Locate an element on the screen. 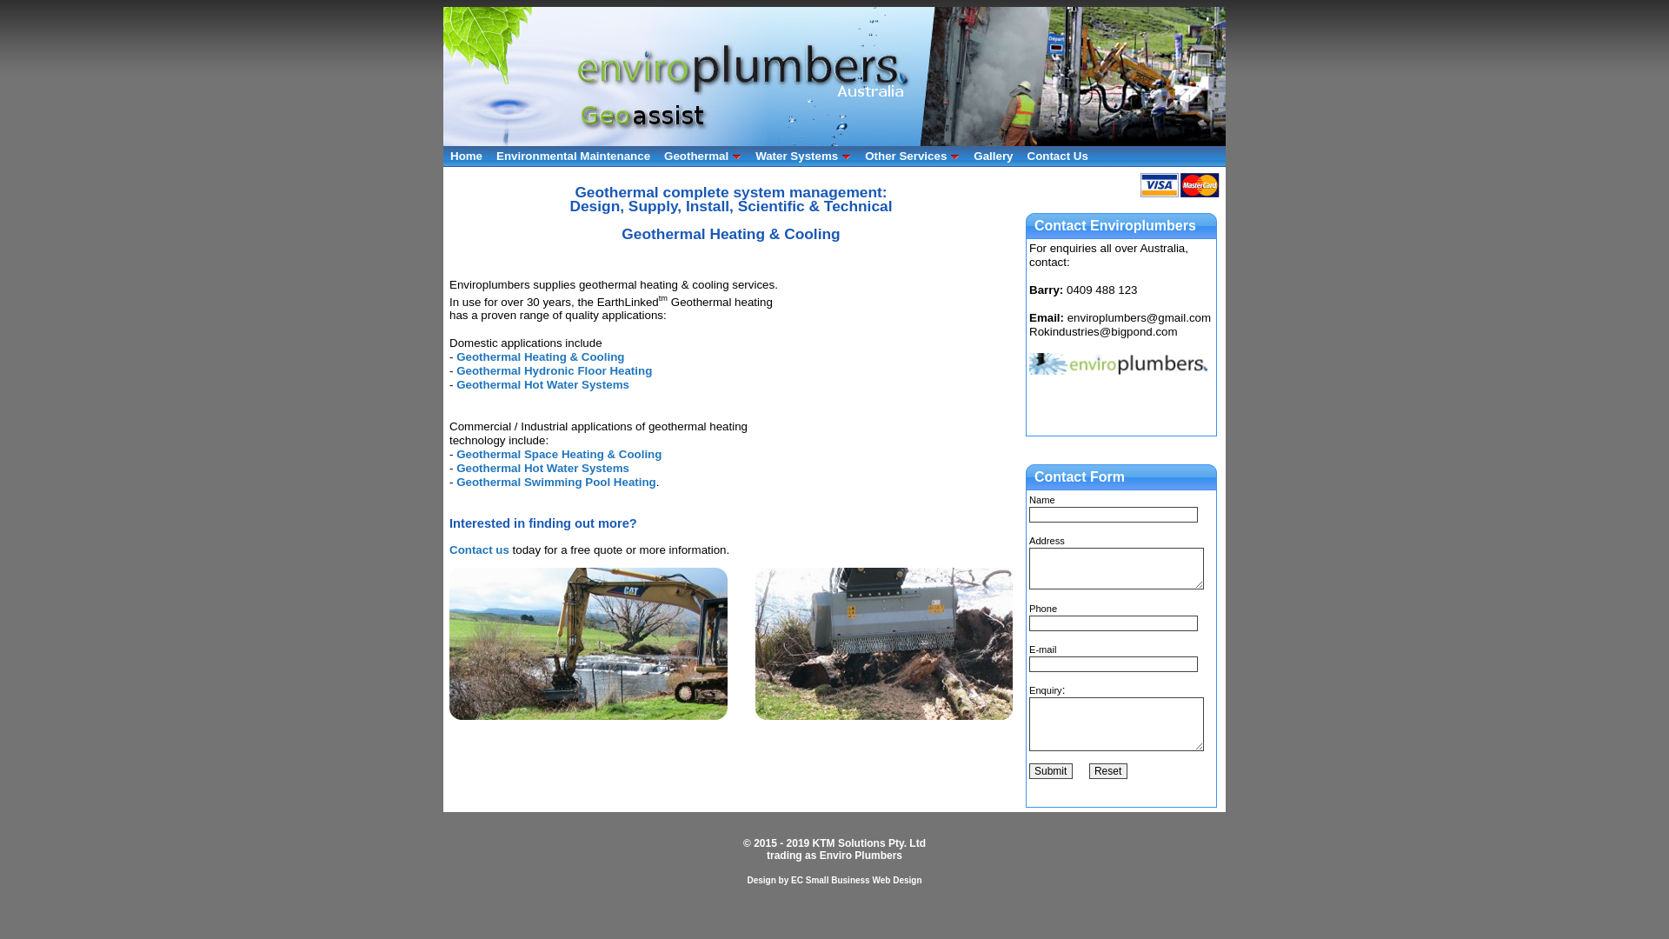  Home is located at coordinates (466, 156).